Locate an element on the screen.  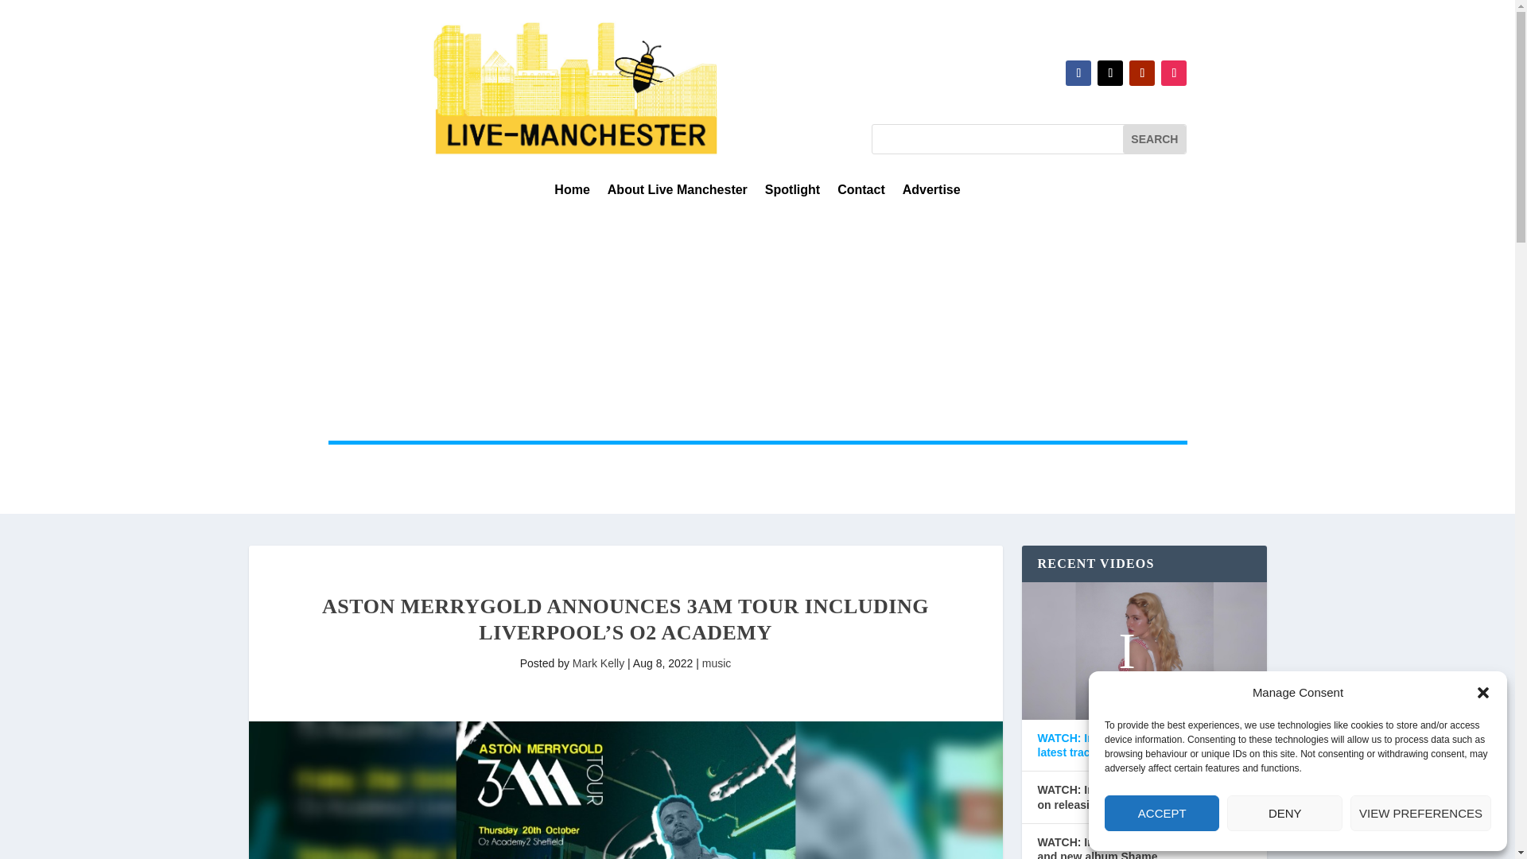
About Live Manchester is located at coordinates (678, 192).